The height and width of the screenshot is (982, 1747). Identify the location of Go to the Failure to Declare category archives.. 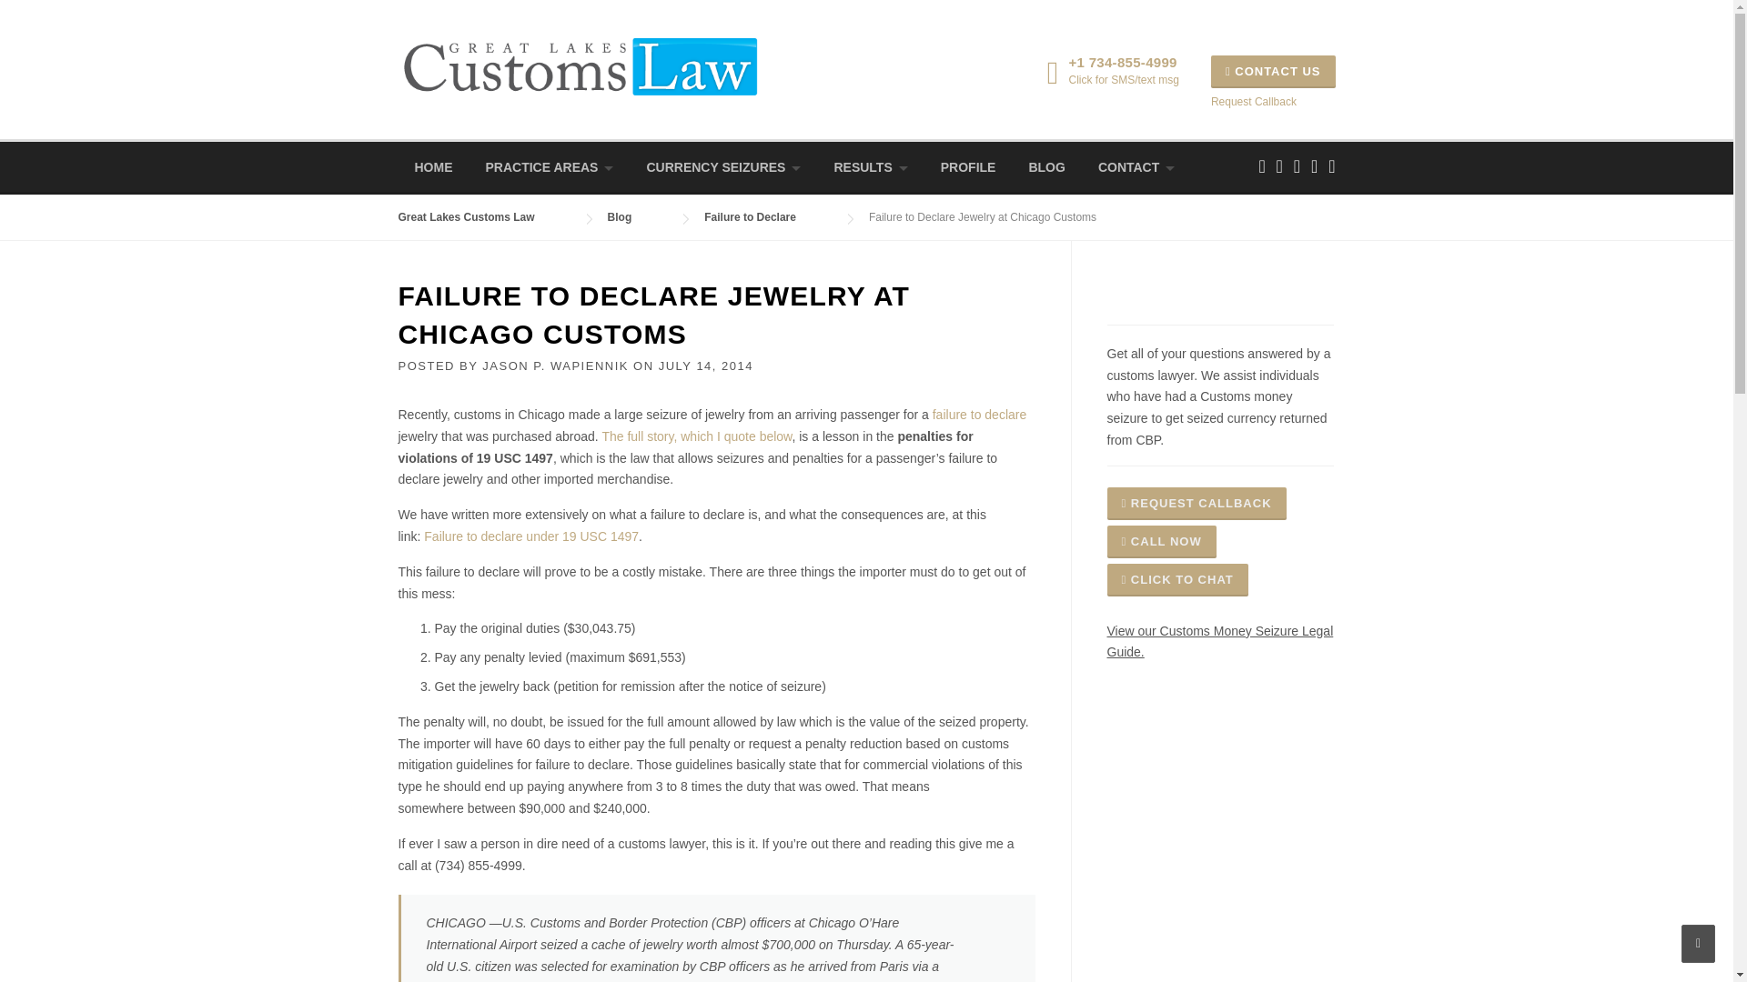
(768, 217).